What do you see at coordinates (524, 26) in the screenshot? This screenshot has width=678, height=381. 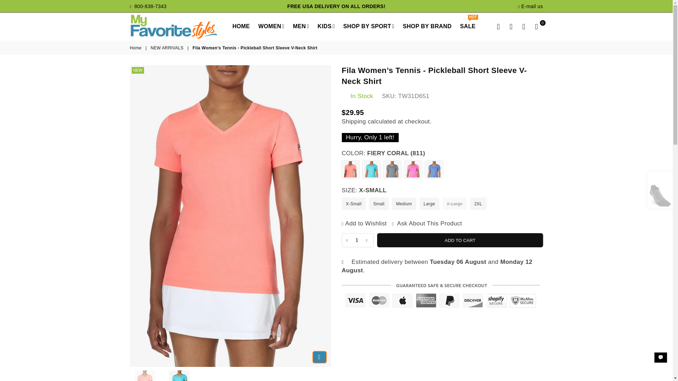 I see `Wishlist` at bounding box center [524, 26].